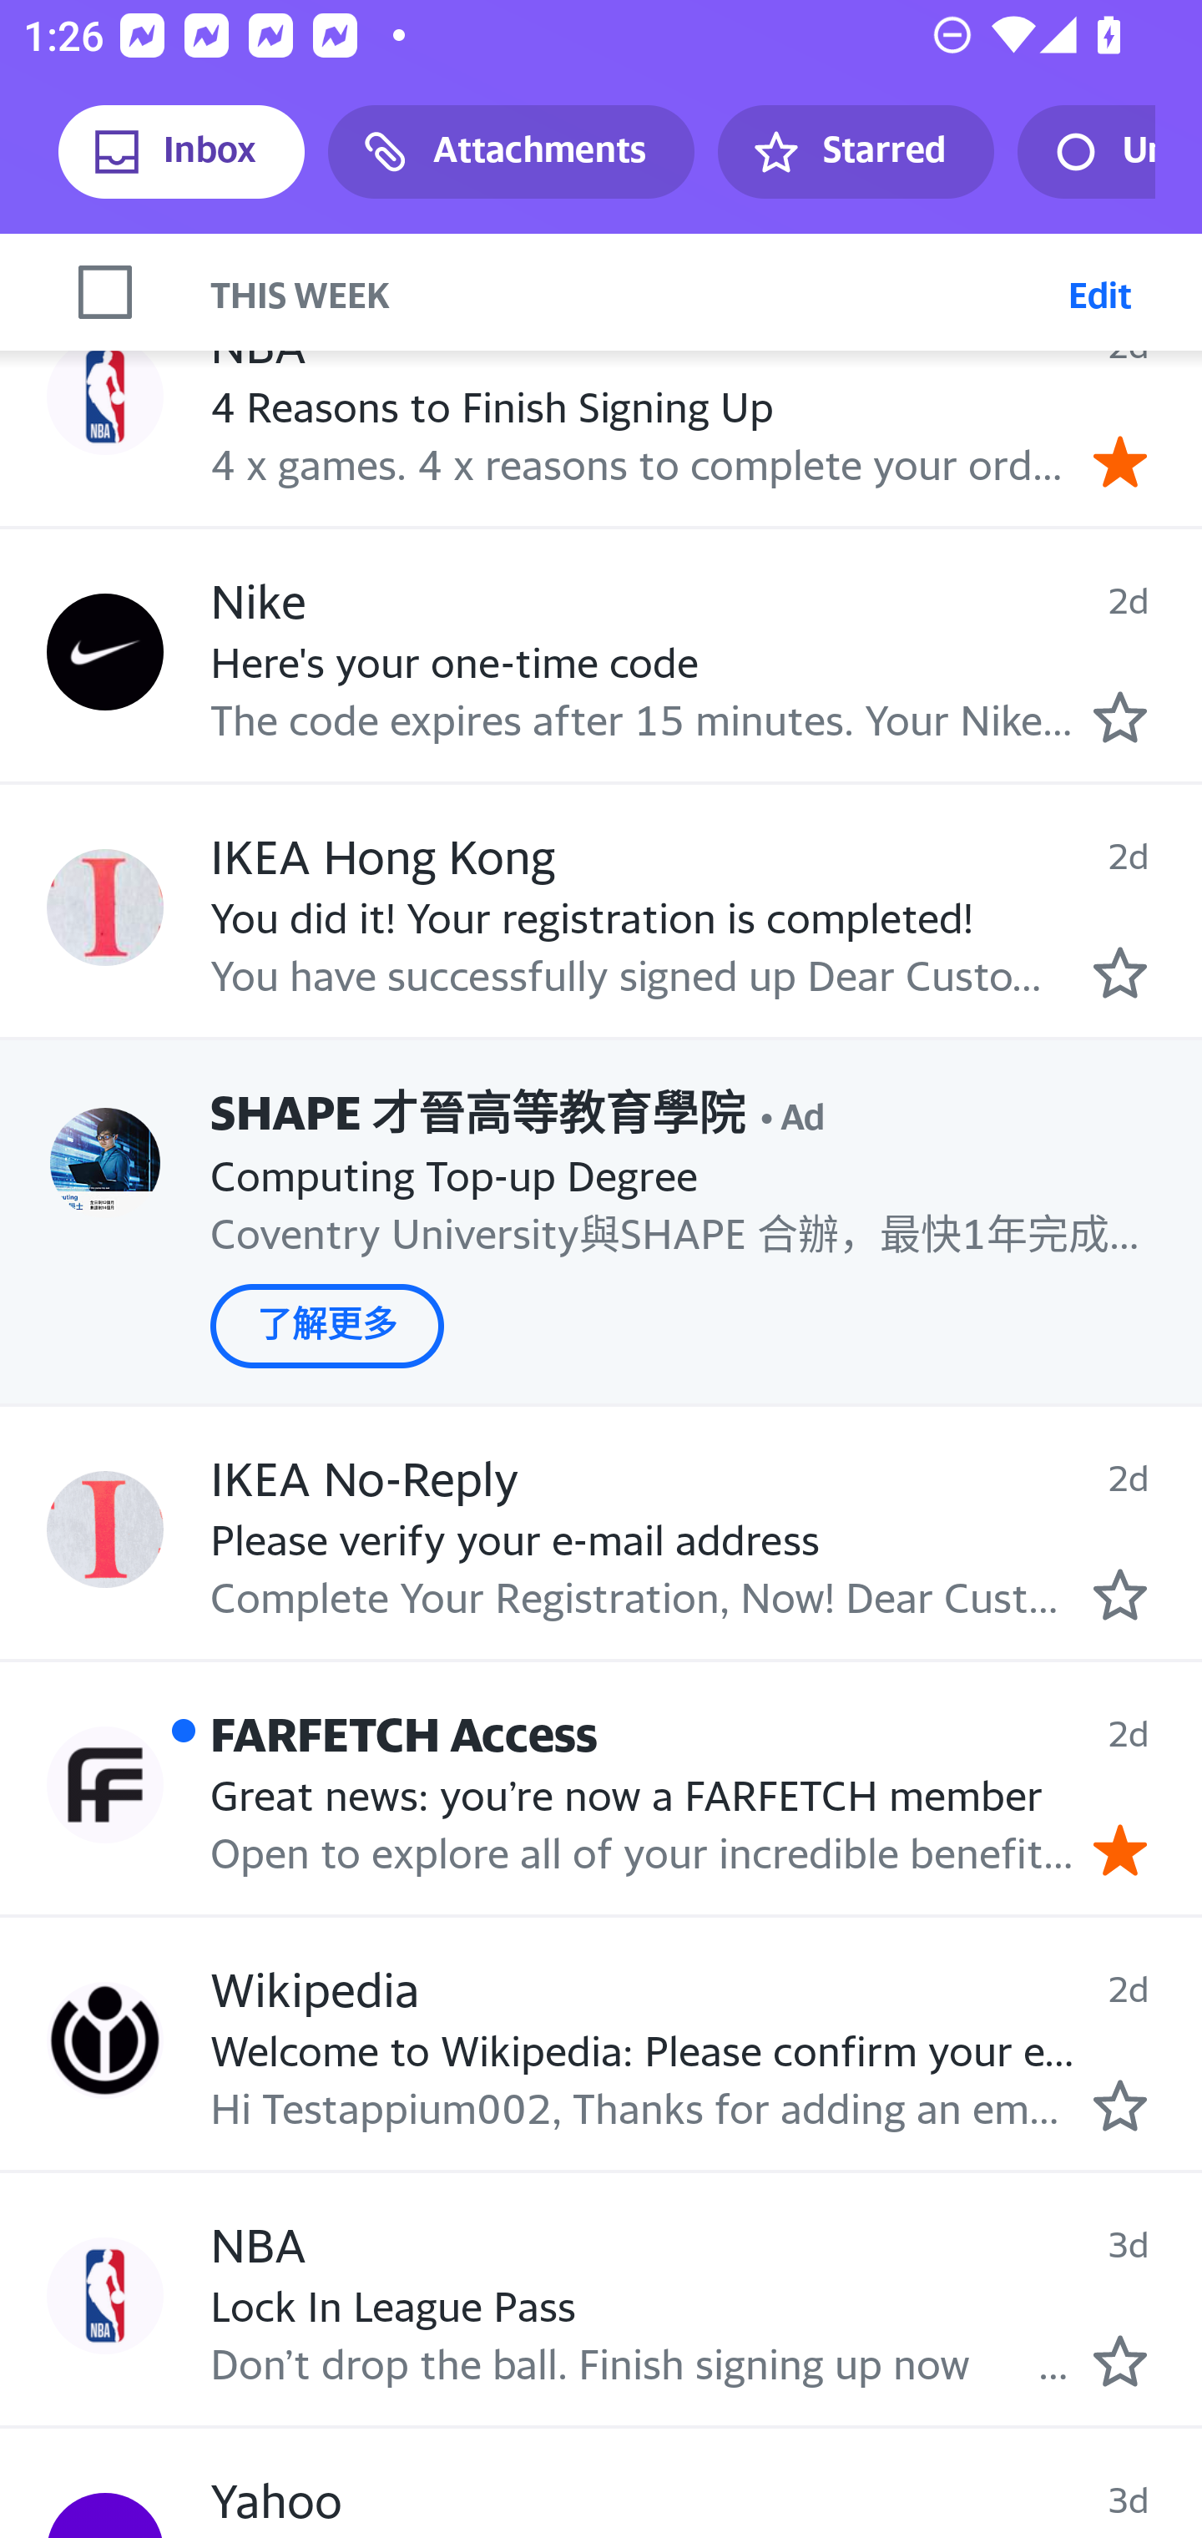 The width and height of the screenshot is (1202, 2538). Describe the element at coordinates (105, 1530) in the screenshot. I see `Profile
IKEA No-Reply` at that location.